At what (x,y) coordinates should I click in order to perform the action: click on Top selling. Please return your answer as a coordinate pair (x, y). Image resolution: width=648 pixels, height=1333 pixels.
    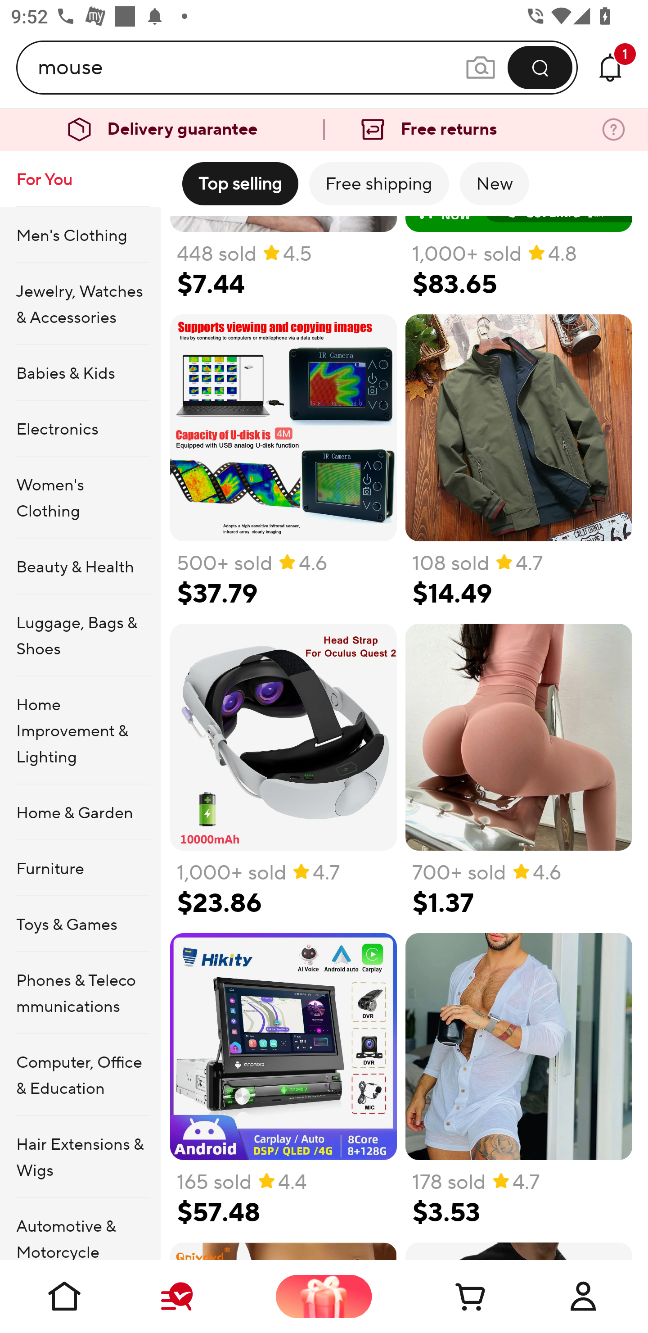
    Looking at the image, I should click on (240, 184).